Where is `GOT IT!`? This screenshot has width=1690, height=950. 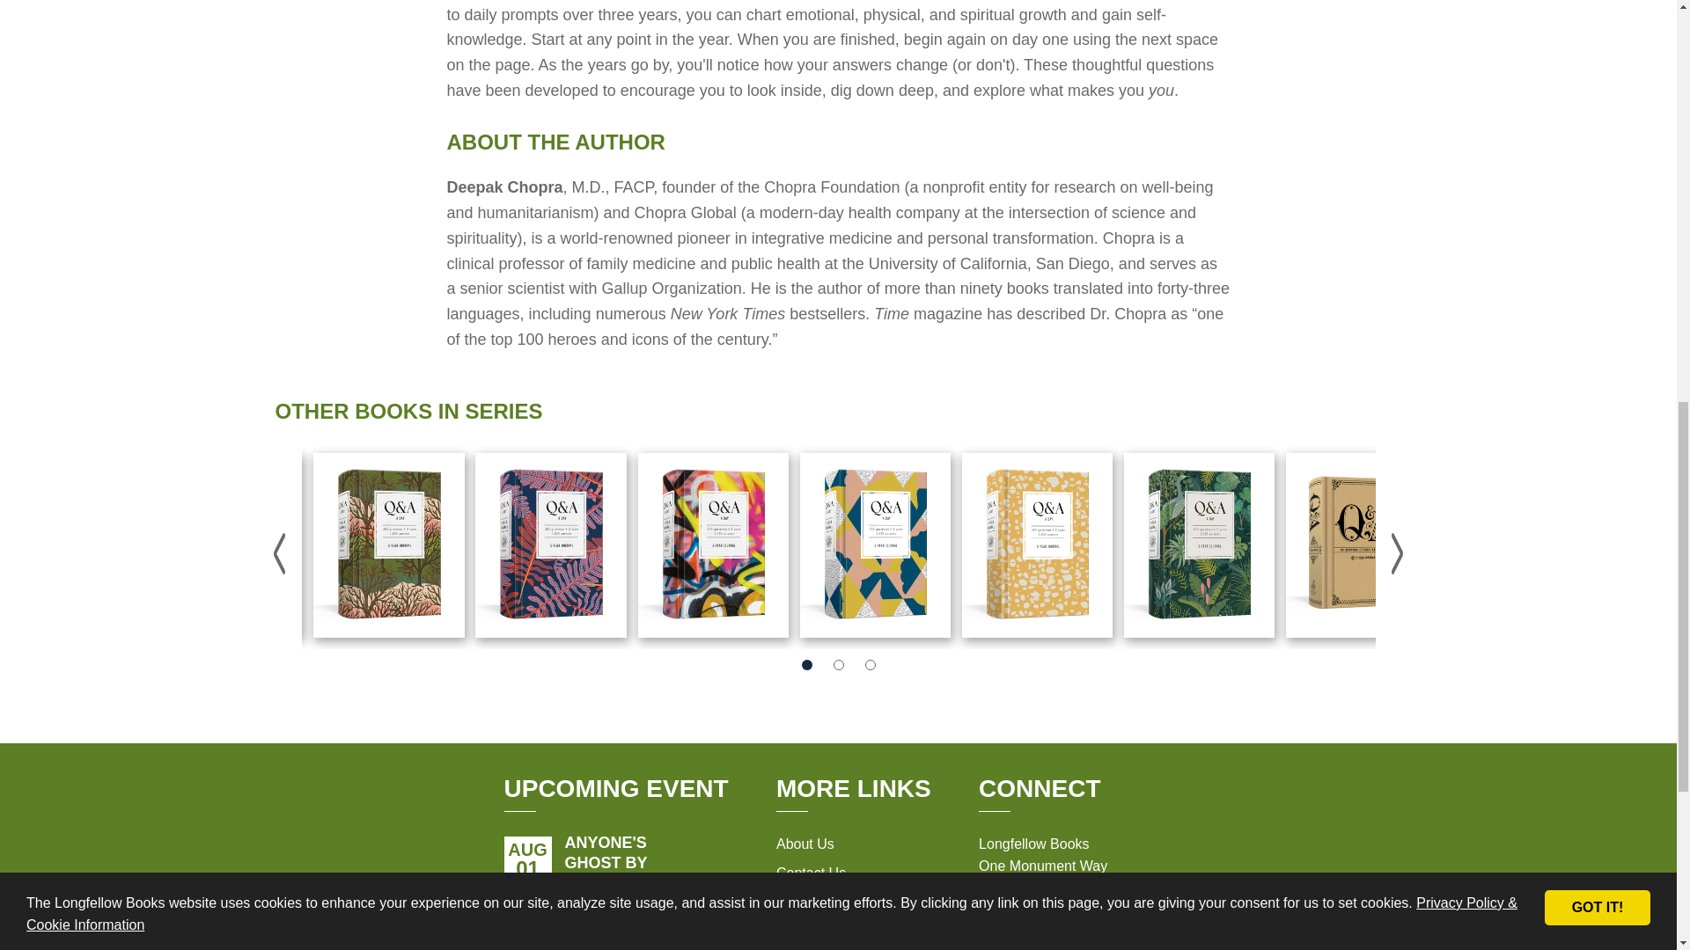 GOT IT! is located at coordinates (1597, 65).